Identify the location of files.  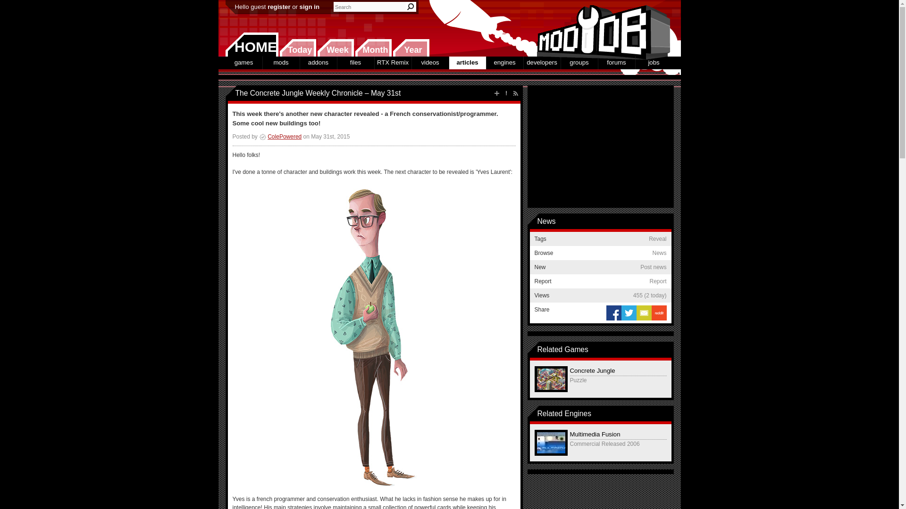
(355, 62).